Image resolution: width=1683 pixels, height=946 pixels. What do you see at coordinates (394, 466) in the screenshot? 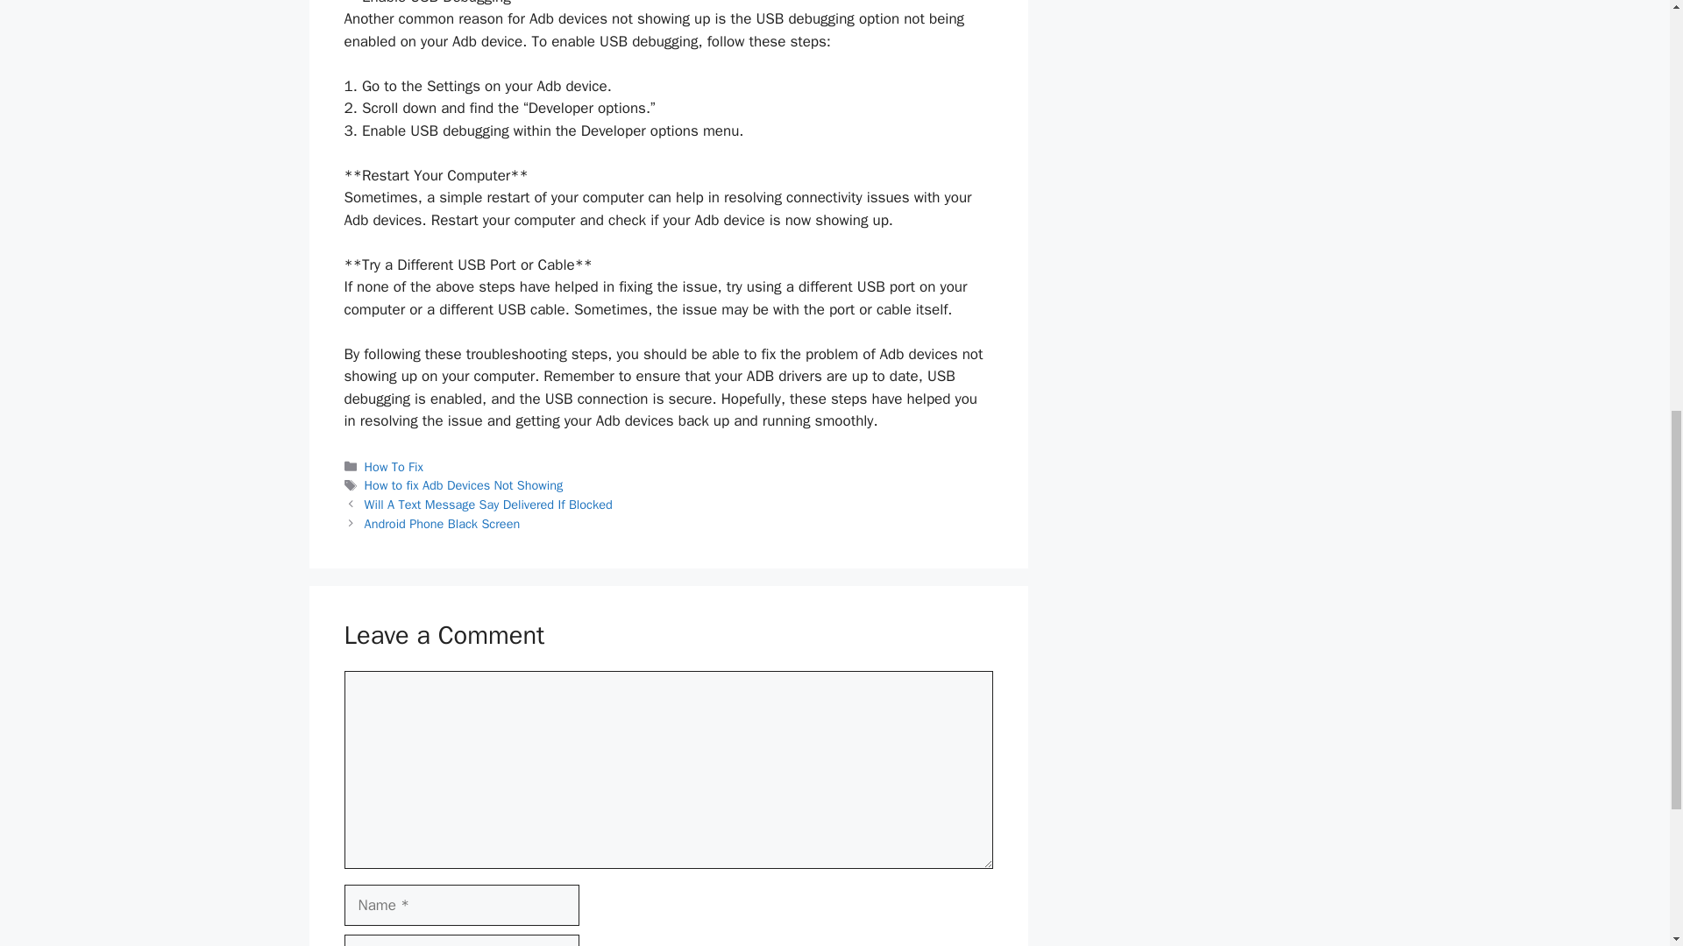
I see `How To Fix` at bounding box center [394, 466].